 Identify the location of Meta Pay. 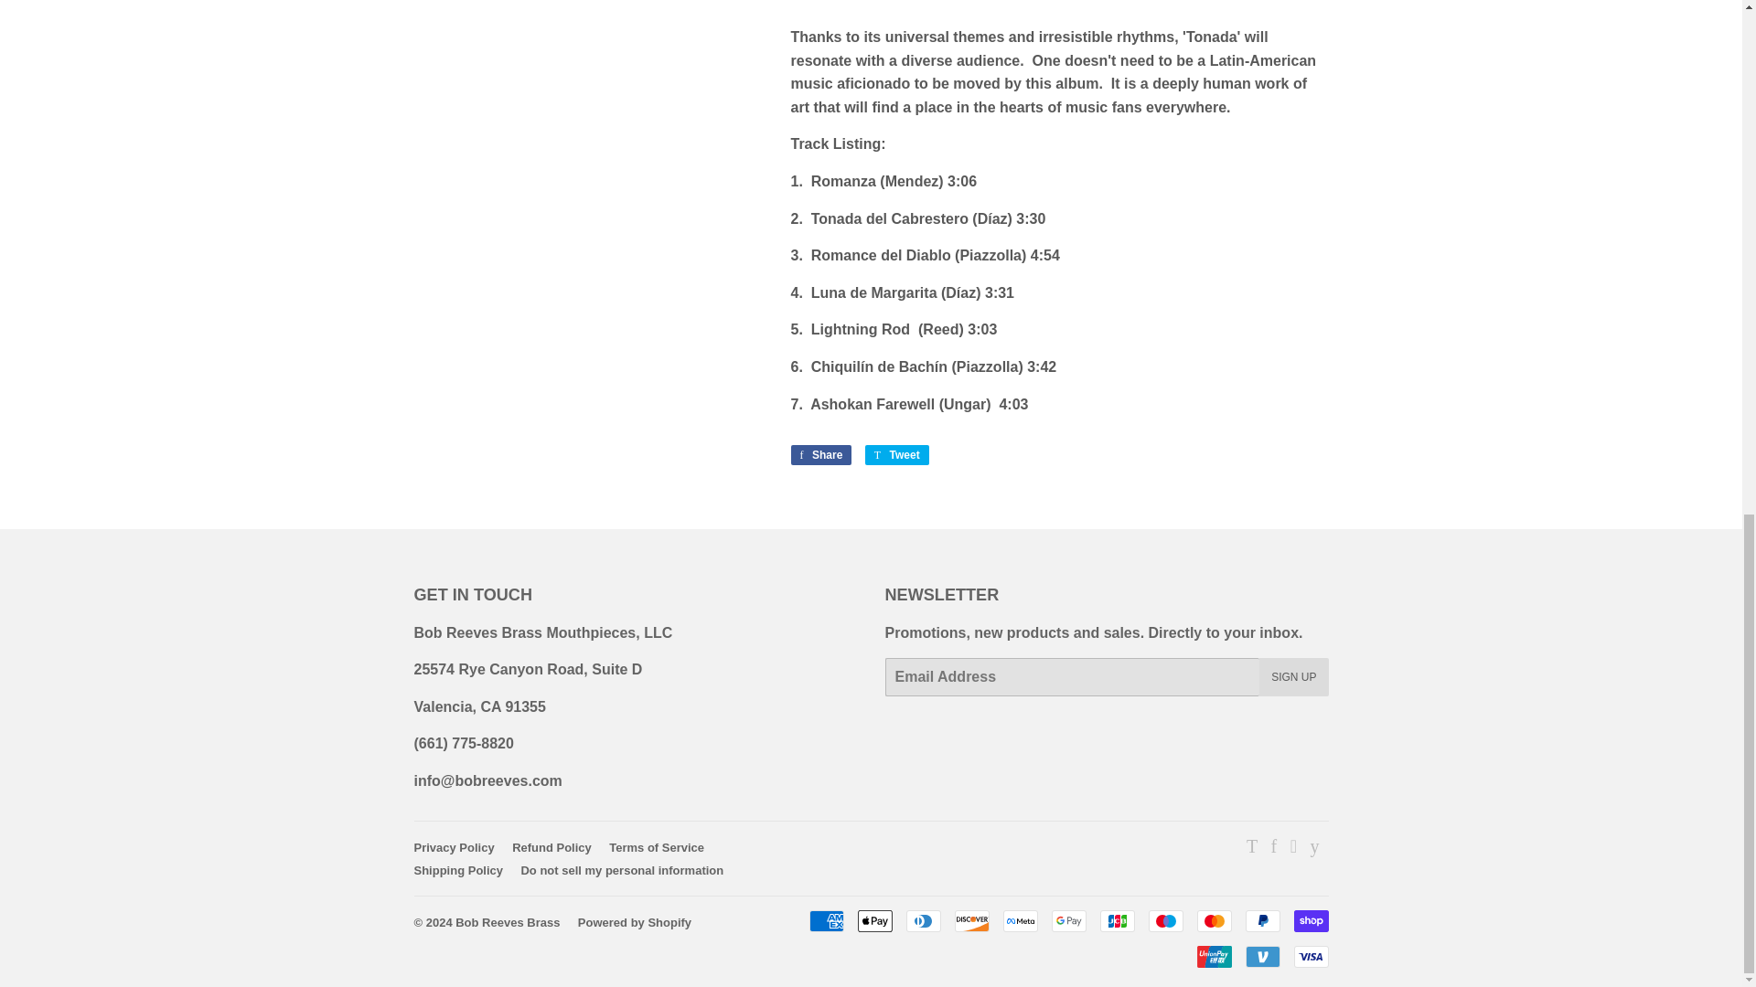
(1020, 920).